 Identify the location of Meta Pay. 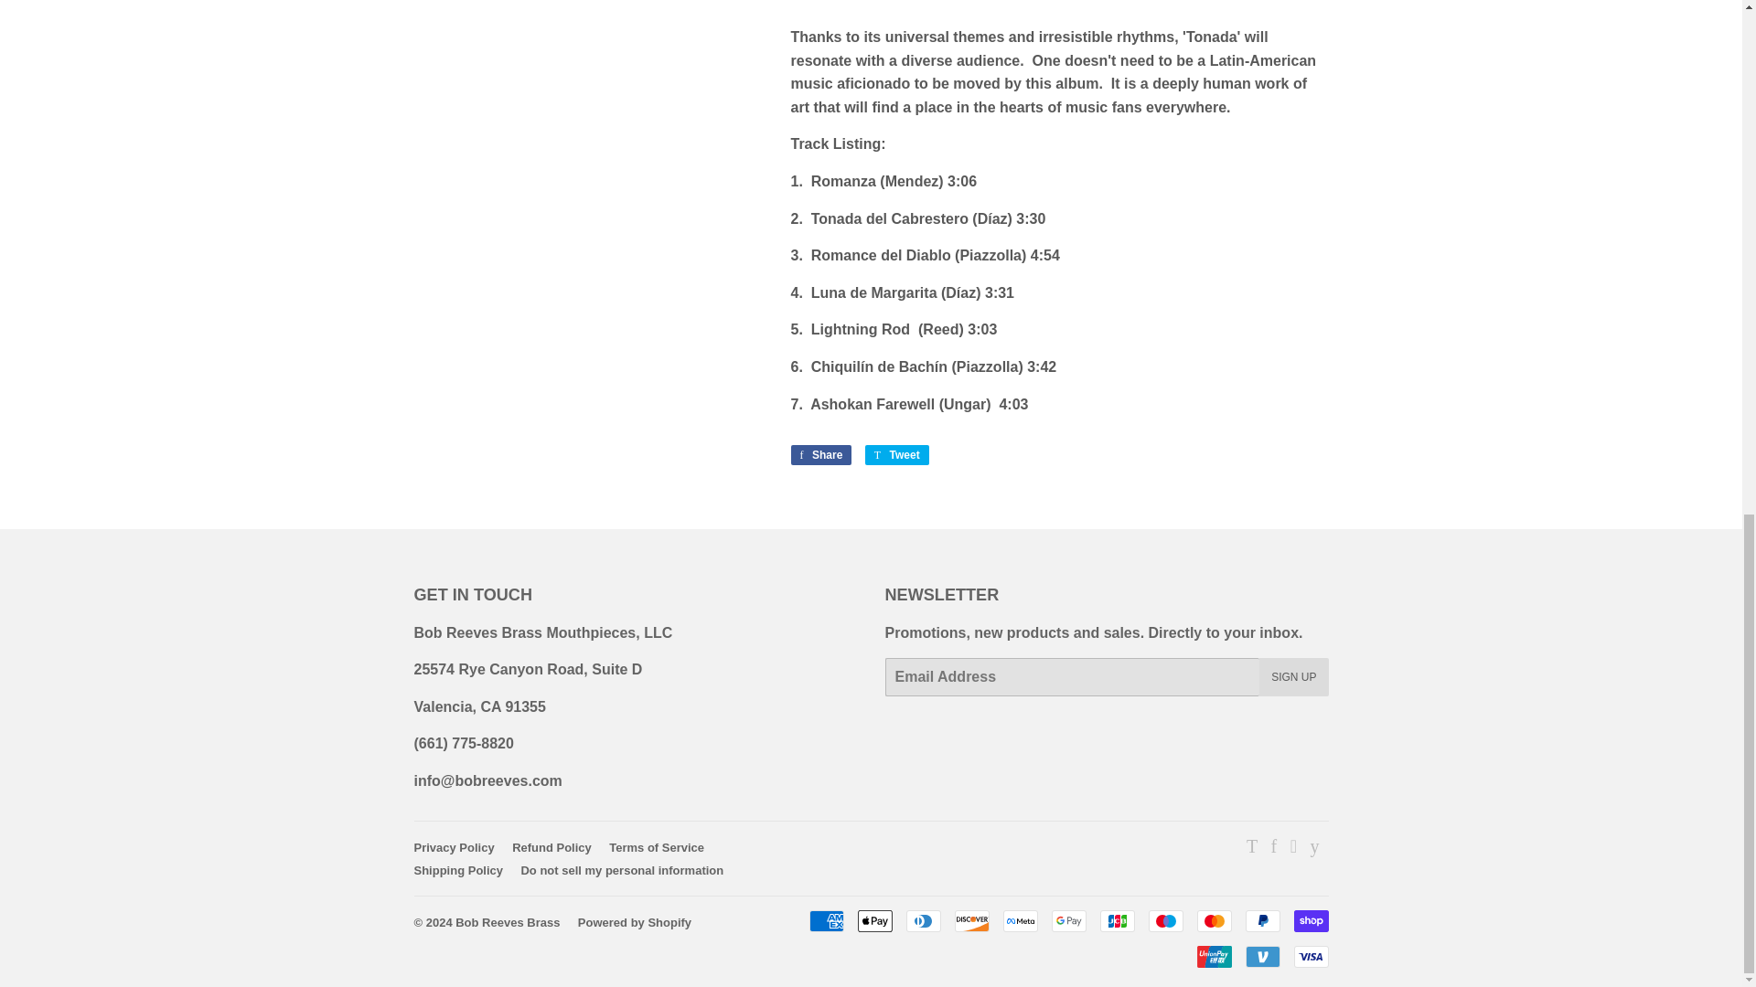
(1020, 920).